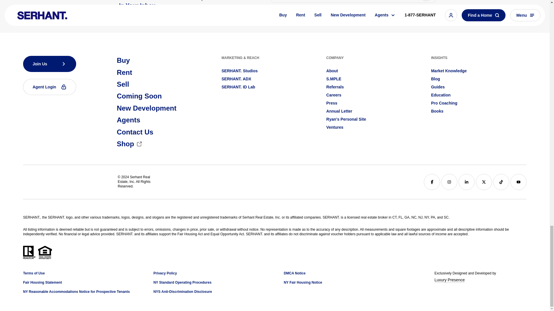 Image resolution: width=554 pixels, height=311 pixels. I want to click on on, so click(273, 10).